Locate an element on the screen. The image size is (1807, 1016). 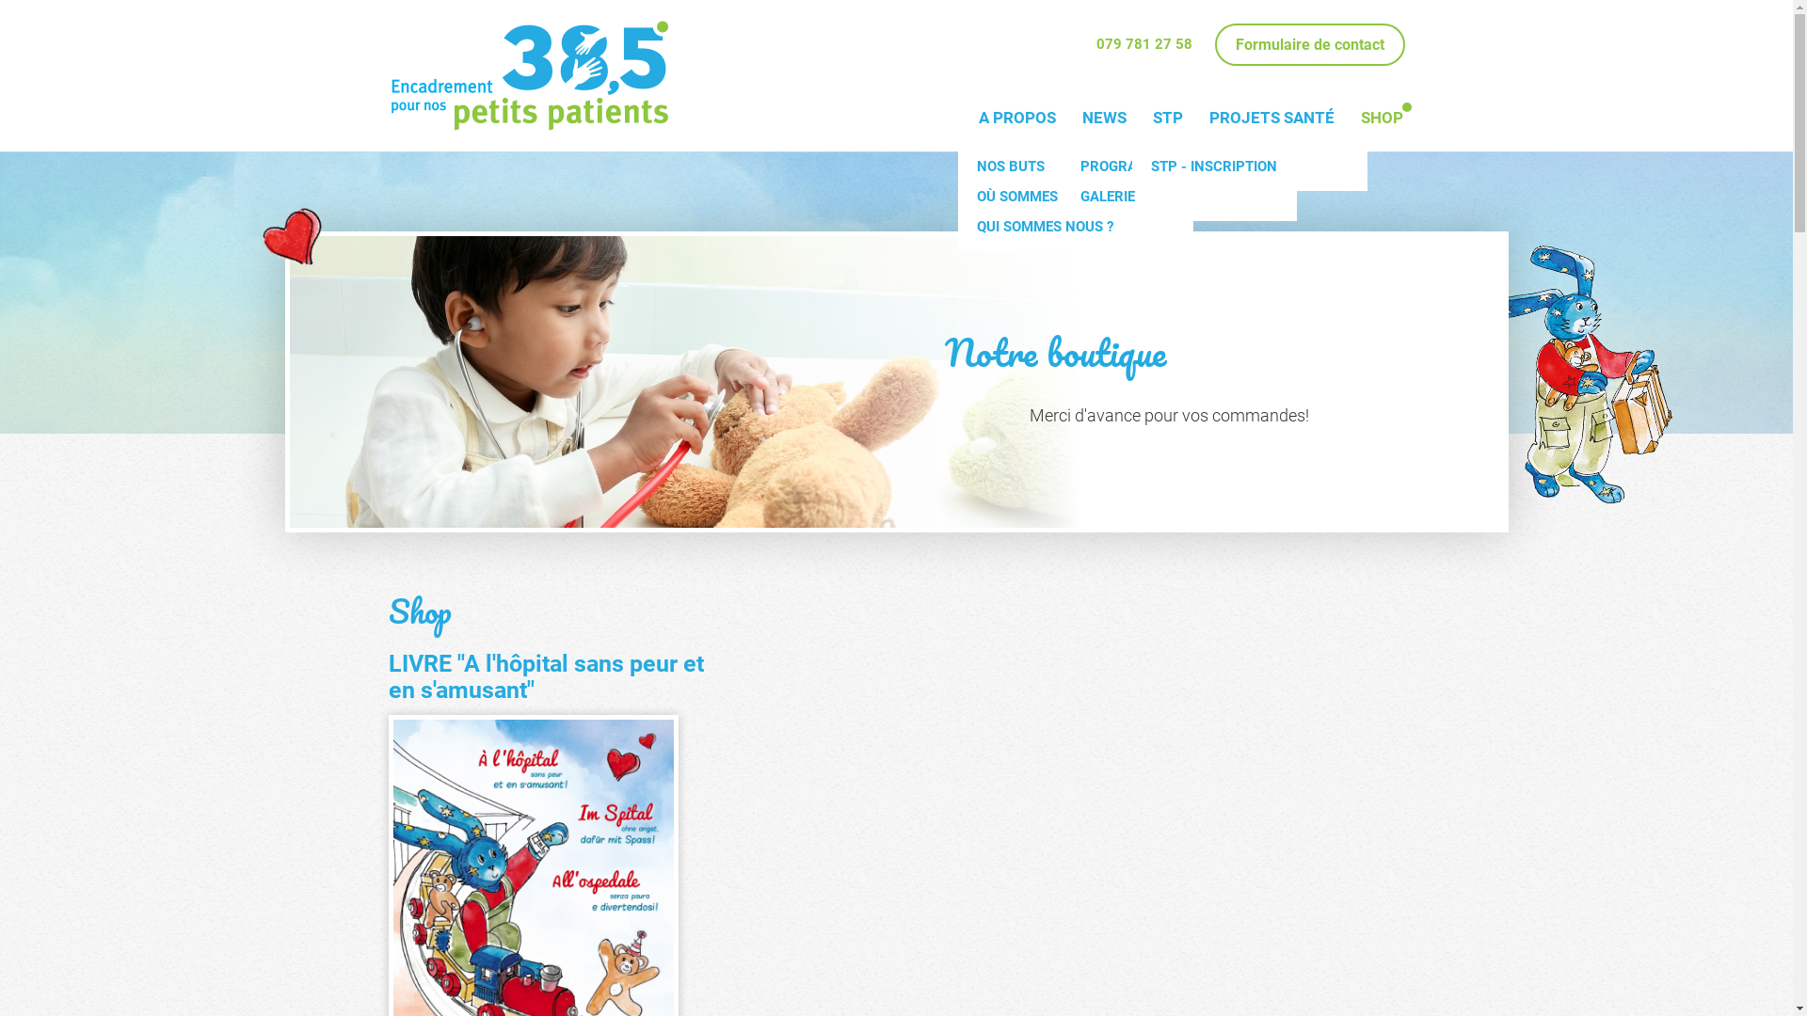
38-5.ch is located at coordinates (529, 75).